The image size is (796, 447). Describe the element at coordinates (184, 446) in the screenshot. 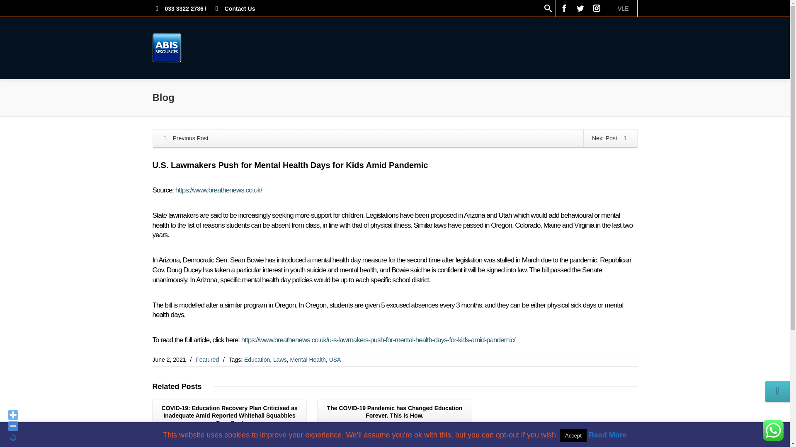

I see `Level 2 Certificate in Nutrition and Health` at that location.